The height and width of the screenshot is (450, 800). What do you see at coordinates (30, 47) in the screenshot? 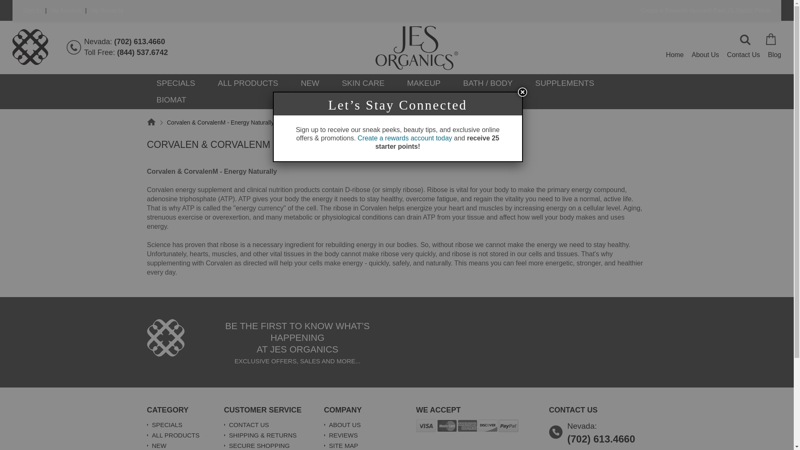
I see `Jescollection.com` at bounding box center [30, 47].